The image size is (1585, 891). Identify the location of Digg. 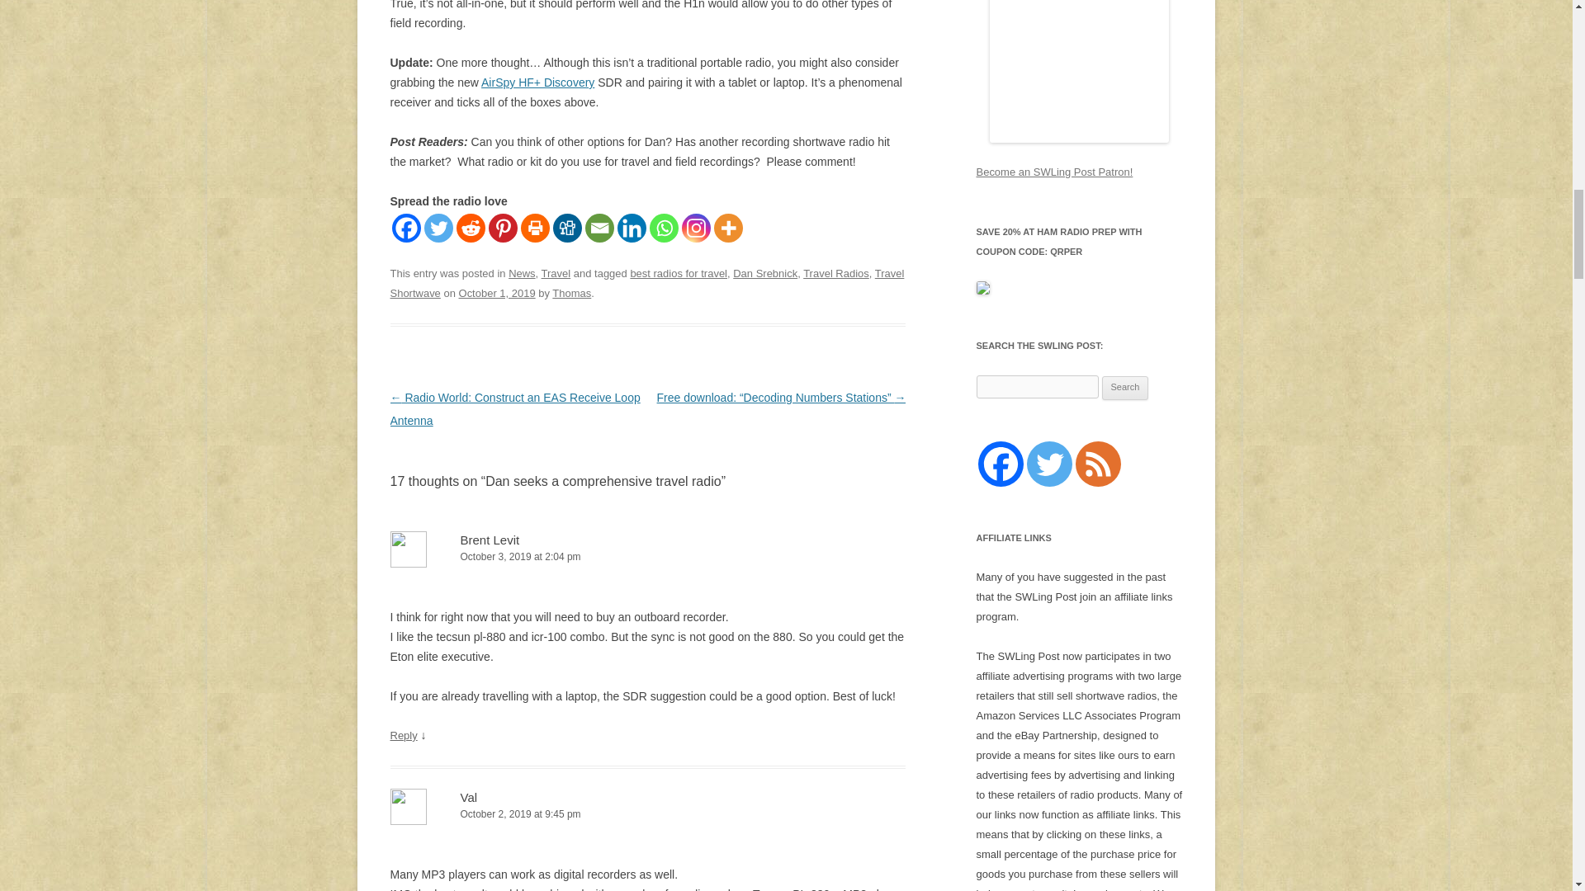
(567, 228).